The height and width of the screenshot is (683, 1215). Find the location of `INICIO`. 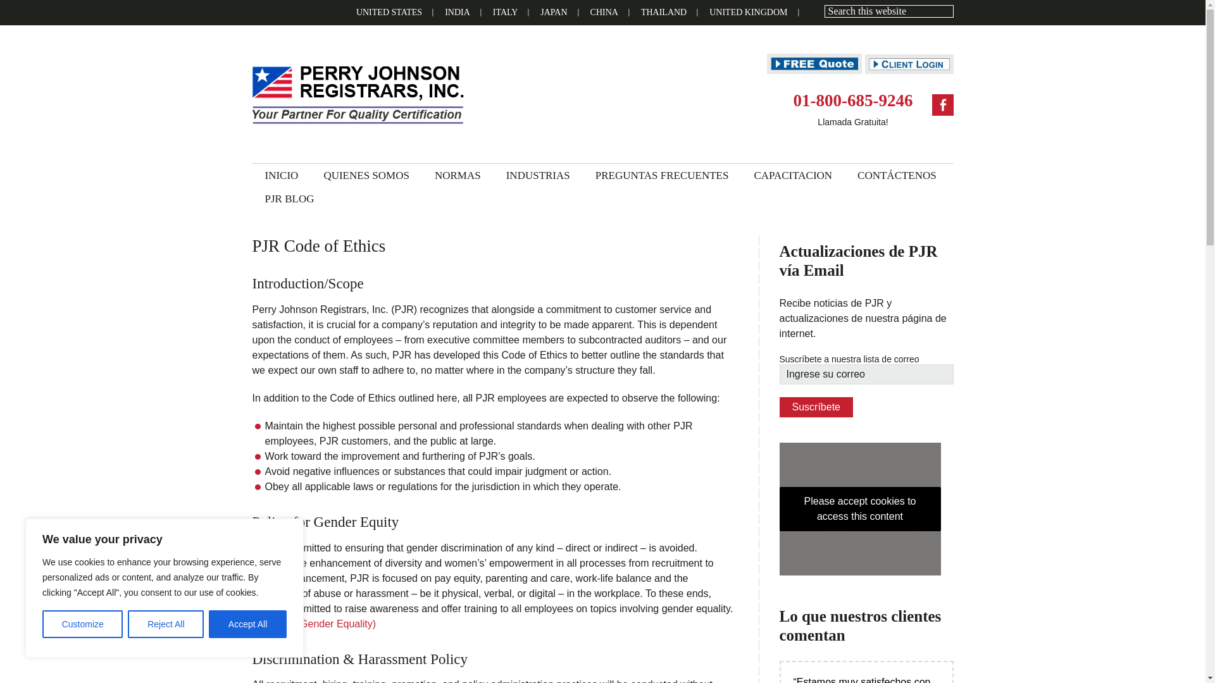

INICIO is located at coordinates (281, 175).